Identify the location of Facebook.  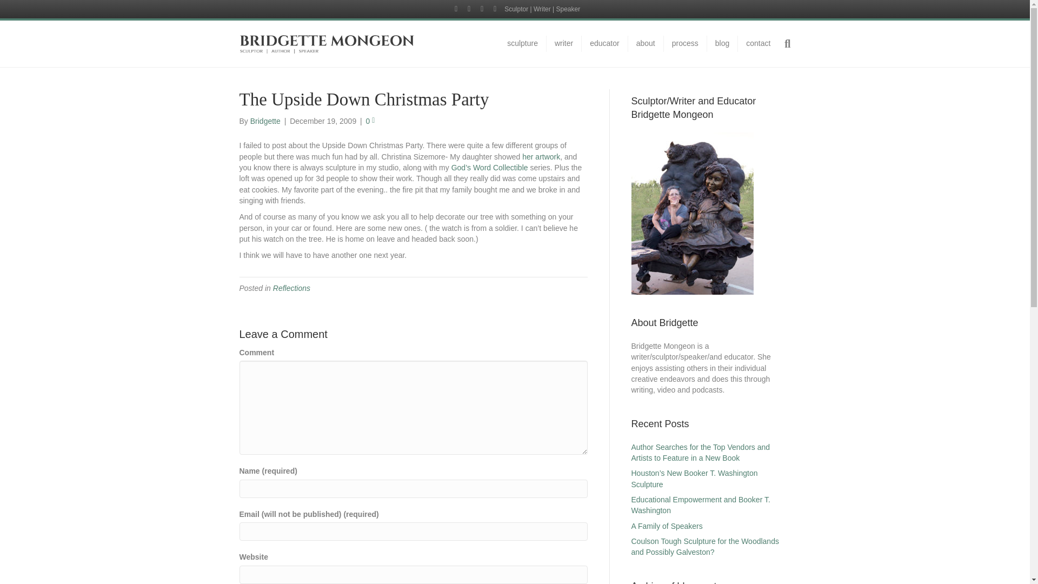
(456, 8).